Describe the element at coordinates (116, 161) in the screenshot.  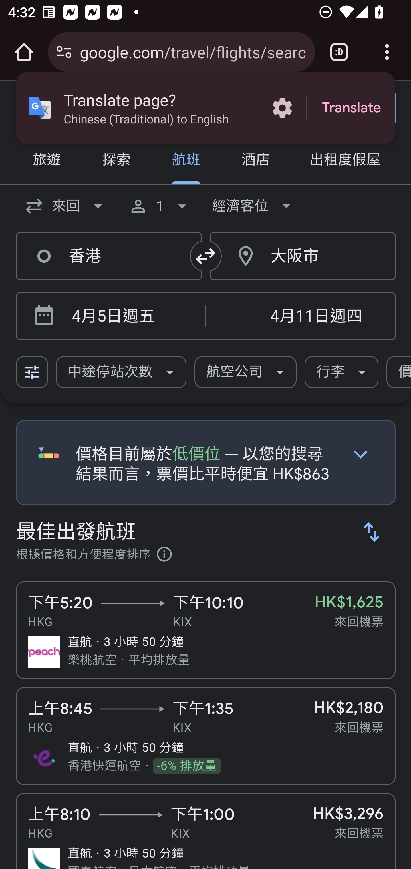
I see `探索 ` at that location.